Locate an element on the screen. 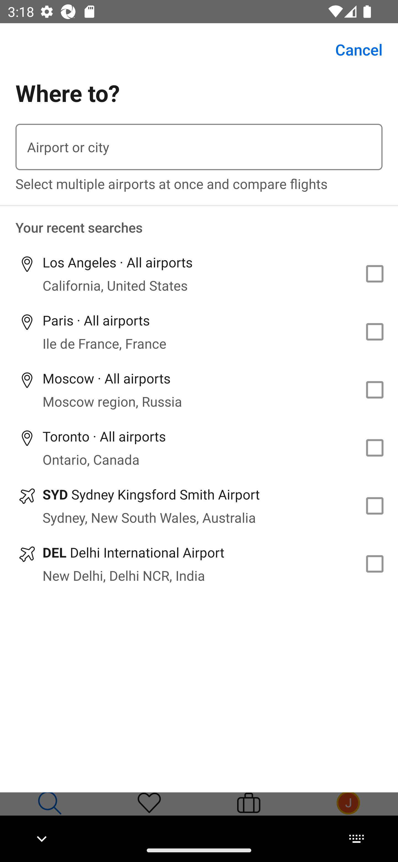  Airport or city is located at coordinates (199, 147).